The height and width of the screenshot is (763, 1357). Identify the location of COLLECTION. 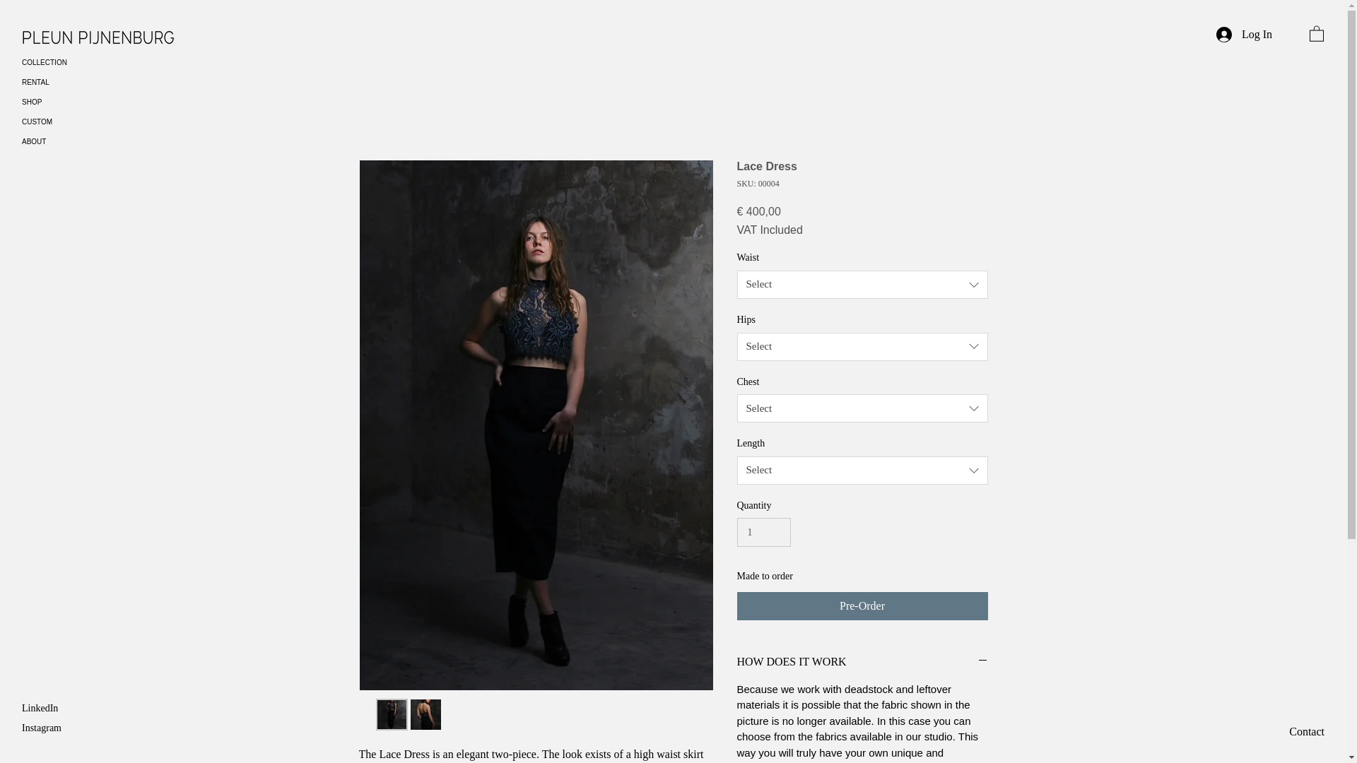
(60, 62).